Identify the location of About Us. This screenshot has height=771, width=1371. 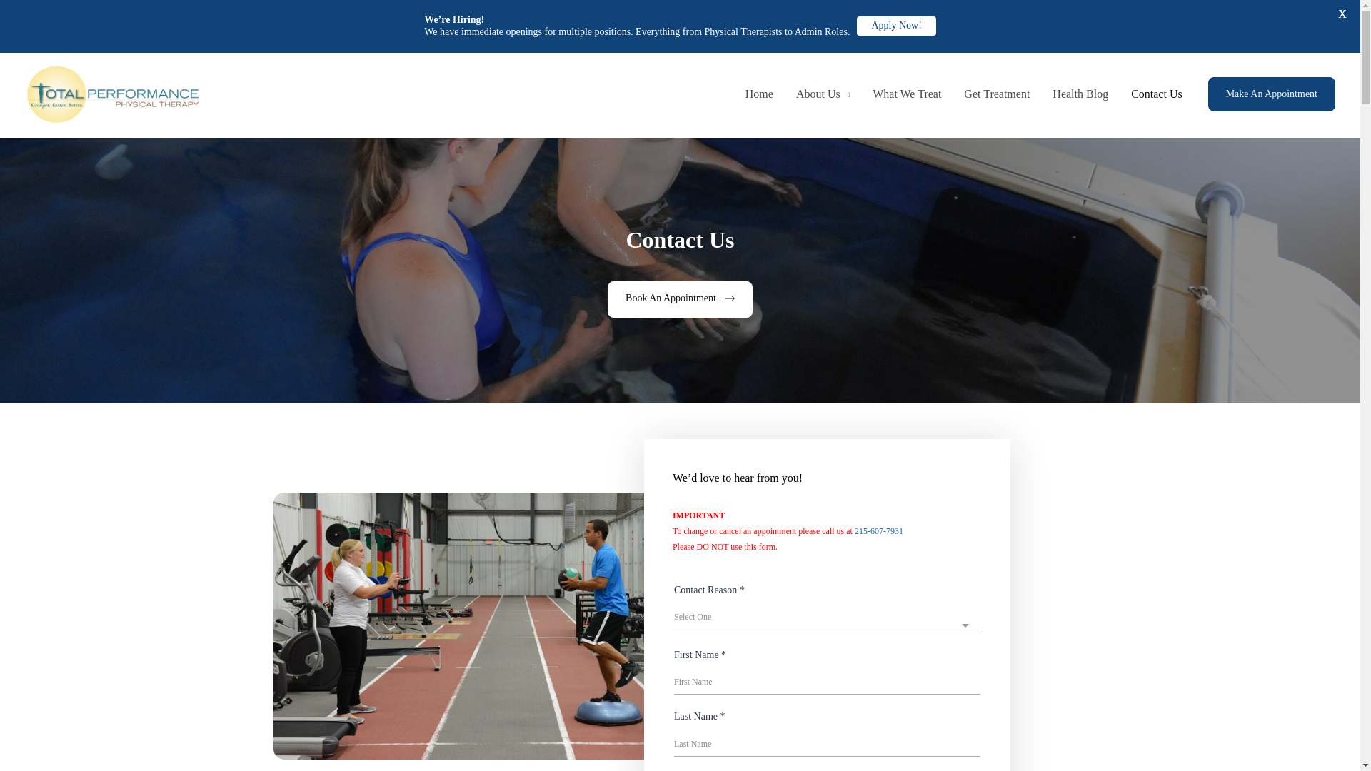
(823, 94).